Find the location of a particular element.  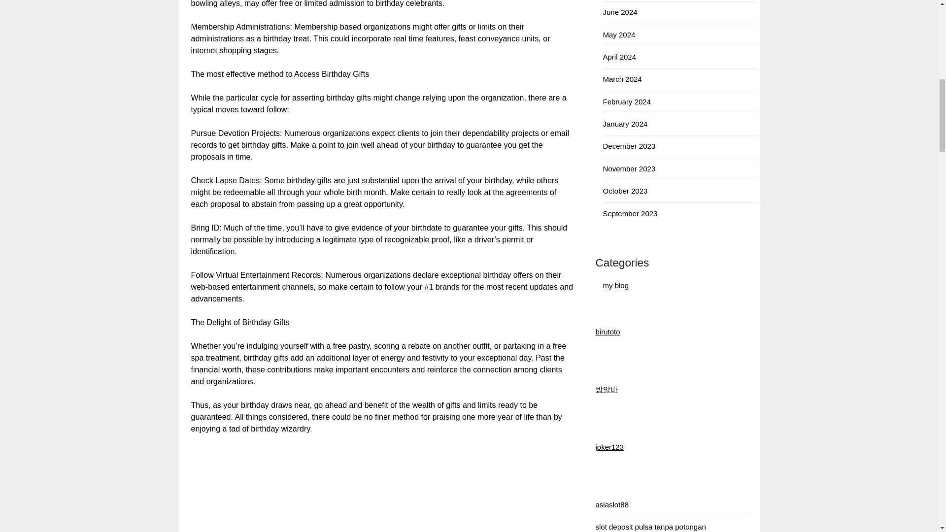

October 2023 is located at coordinates (626, 191).